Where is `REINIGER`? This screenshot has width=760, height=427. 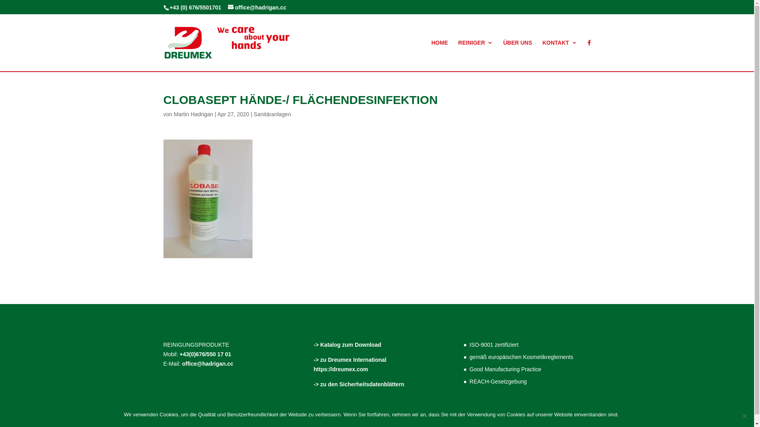 REINIGER is located at coordinates (476, 55).